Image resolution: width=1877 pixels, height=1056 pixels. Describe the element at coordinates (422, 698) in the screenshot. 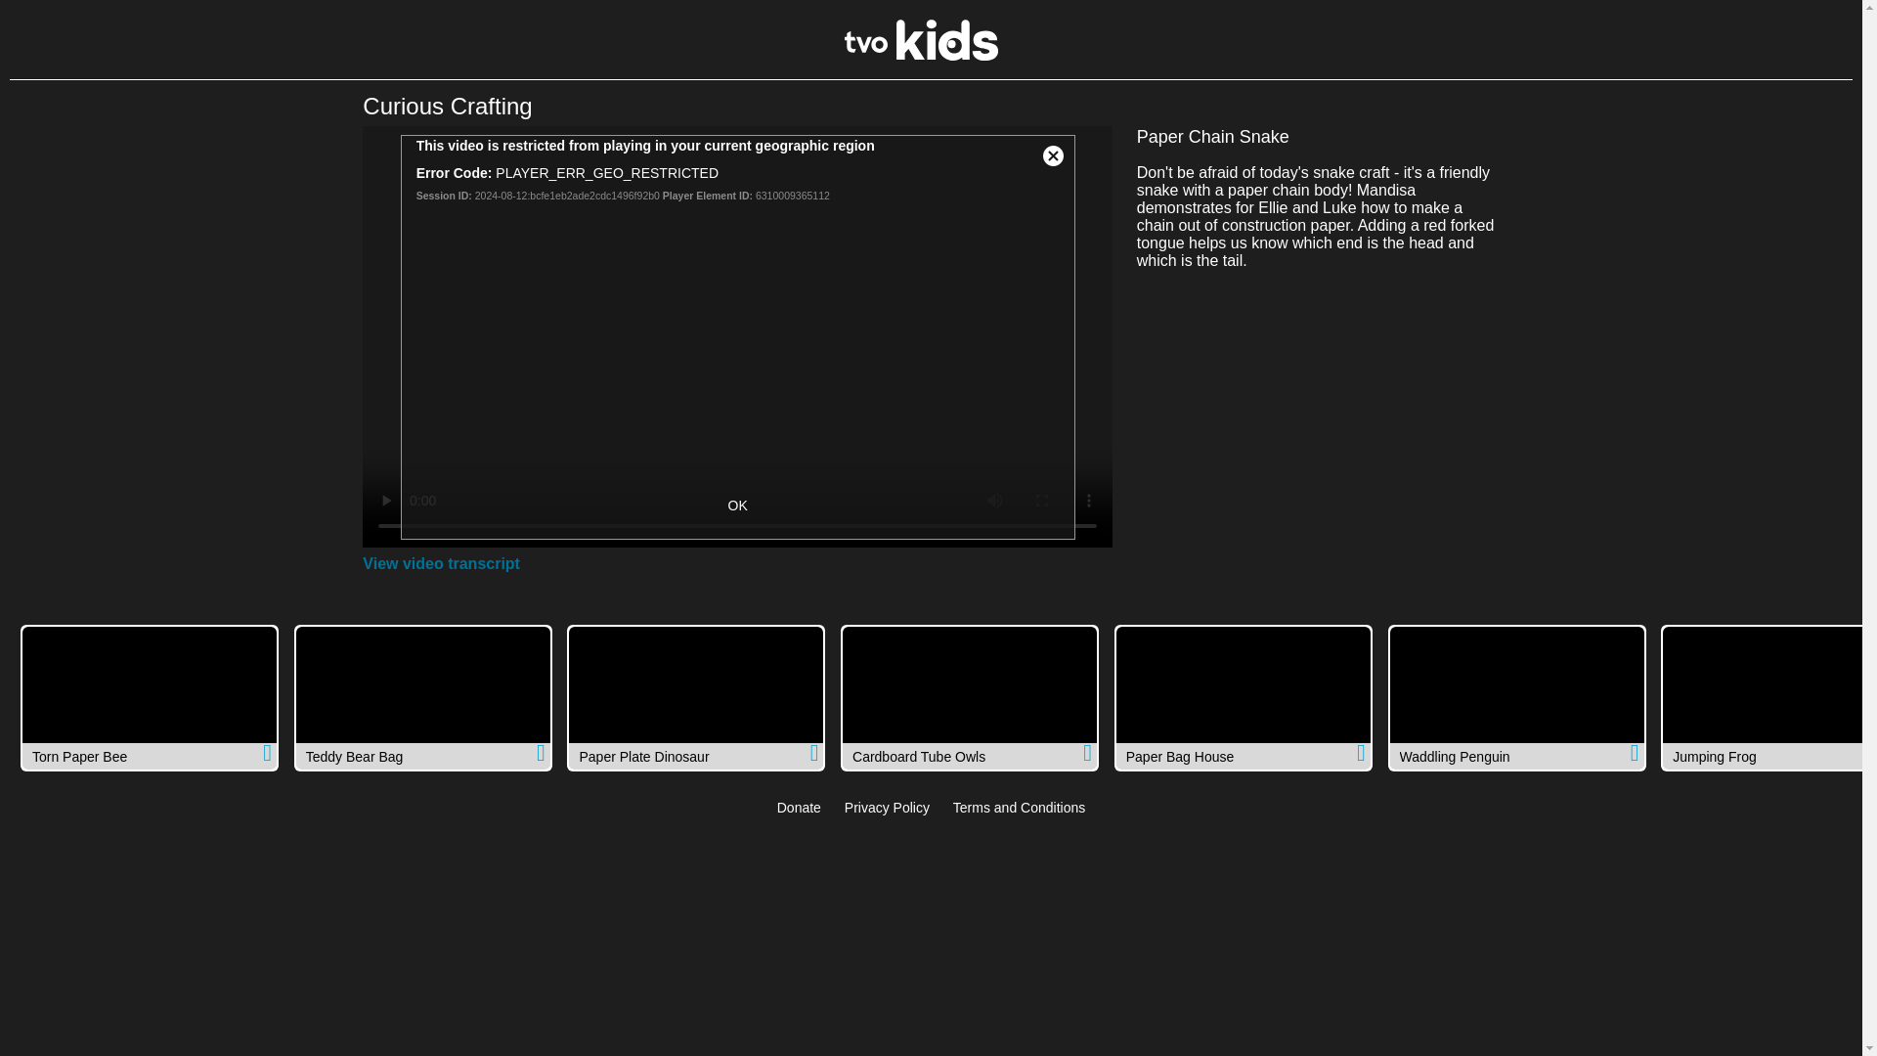

I see `Teddy Bear Bag` at that location.